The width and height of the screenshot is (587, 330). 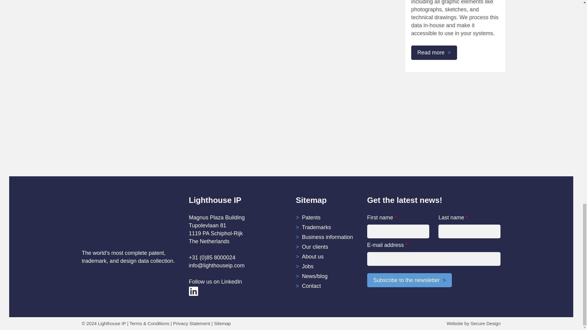 I want to click on Read more, so click(x=434, y=53).